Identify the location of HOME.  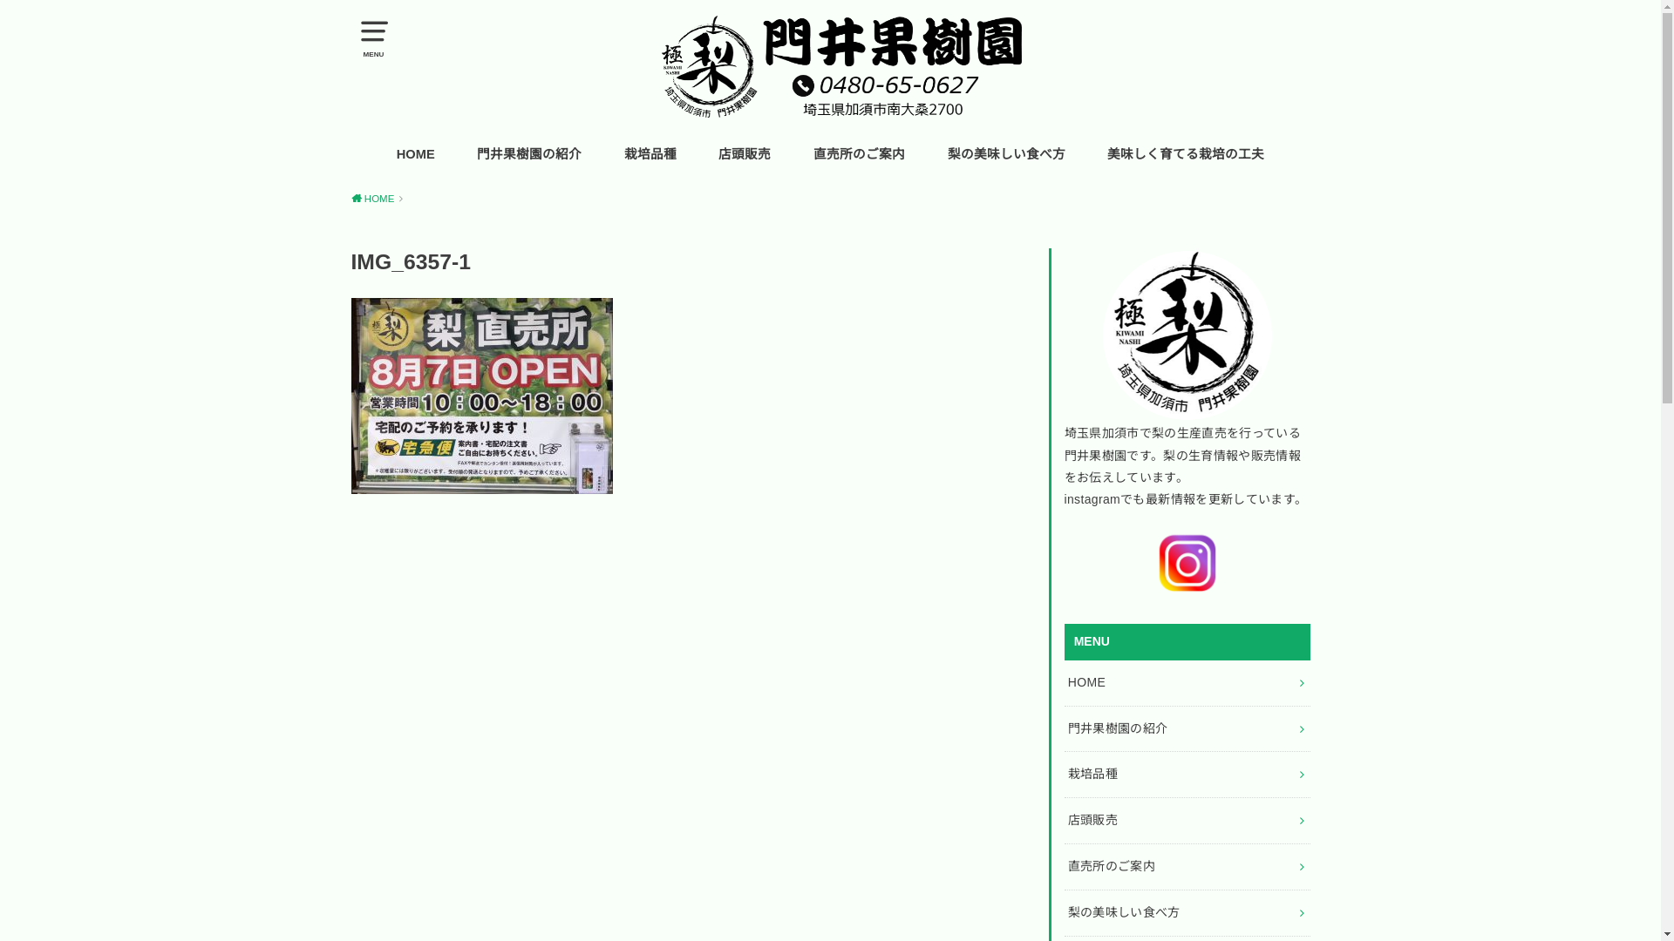
(377, 199).